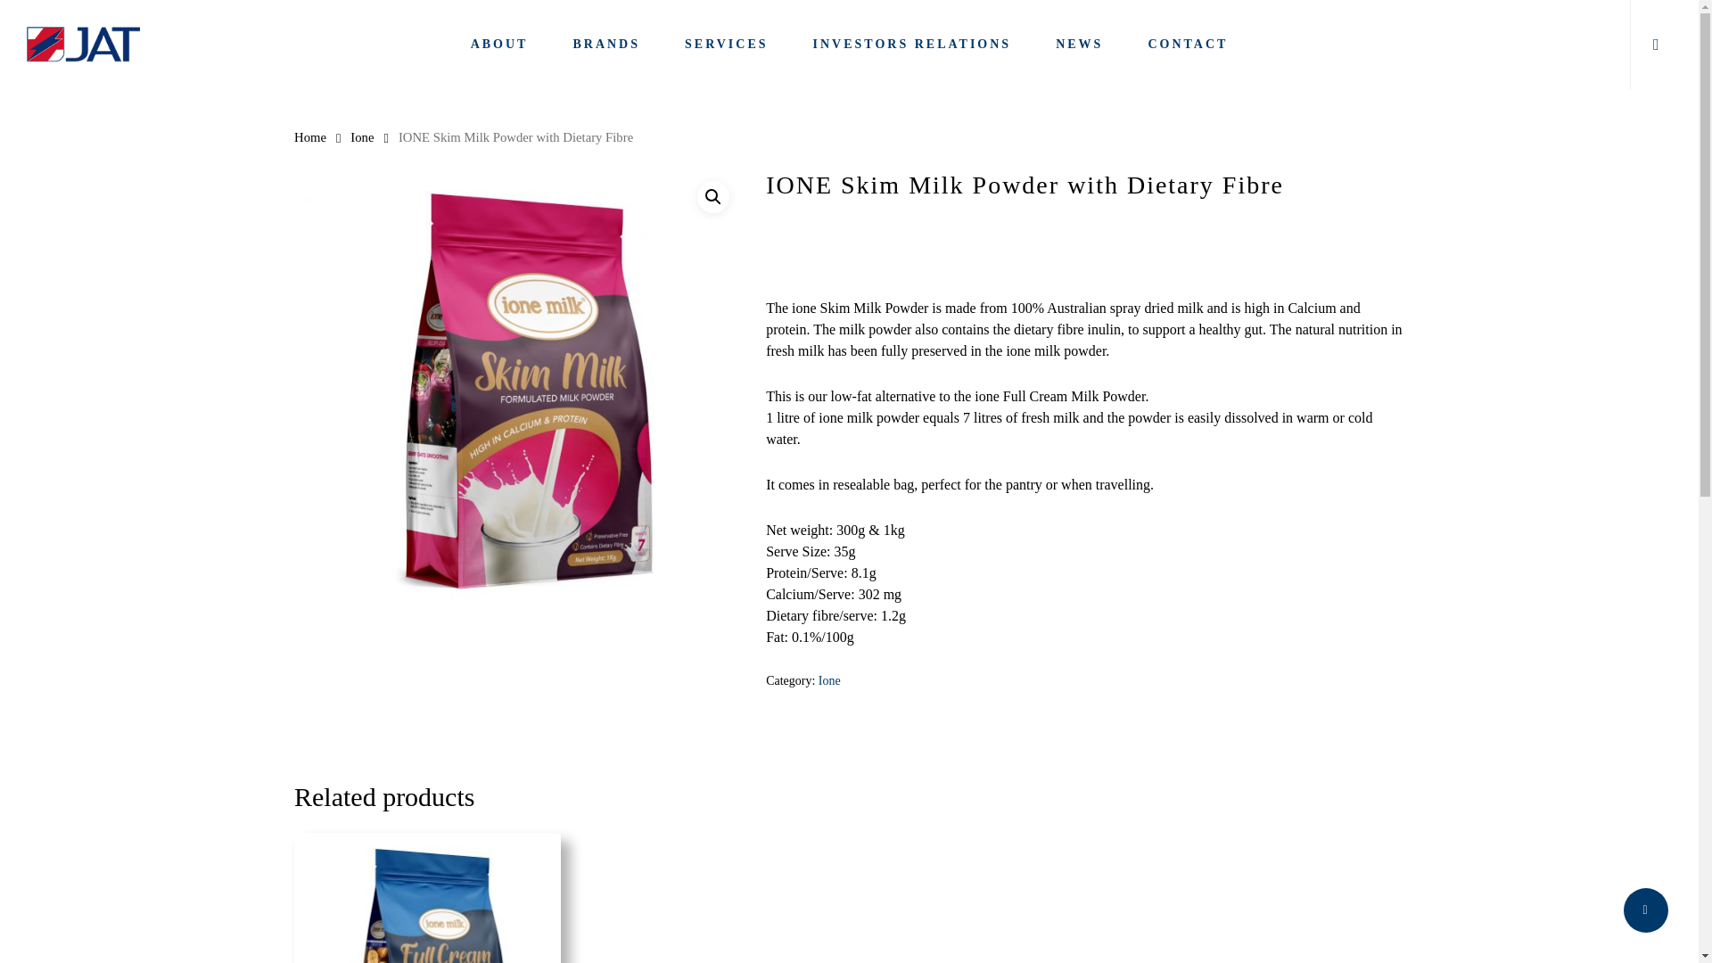 This screenshot has width=1712, height=963. What do you see at coordinates (727, 45) in the screenshot?
I see `SERVICES` at bounding box center [727, 45].